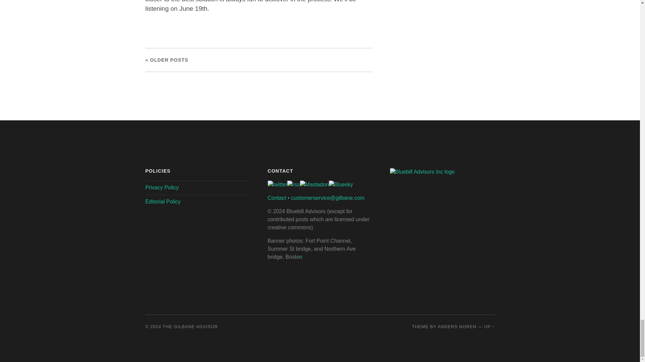 The image size is (645, 362). What do you see at coordinates (489, 326) in the screenshot?
I see `To the top` at bounding box center [489, 326].